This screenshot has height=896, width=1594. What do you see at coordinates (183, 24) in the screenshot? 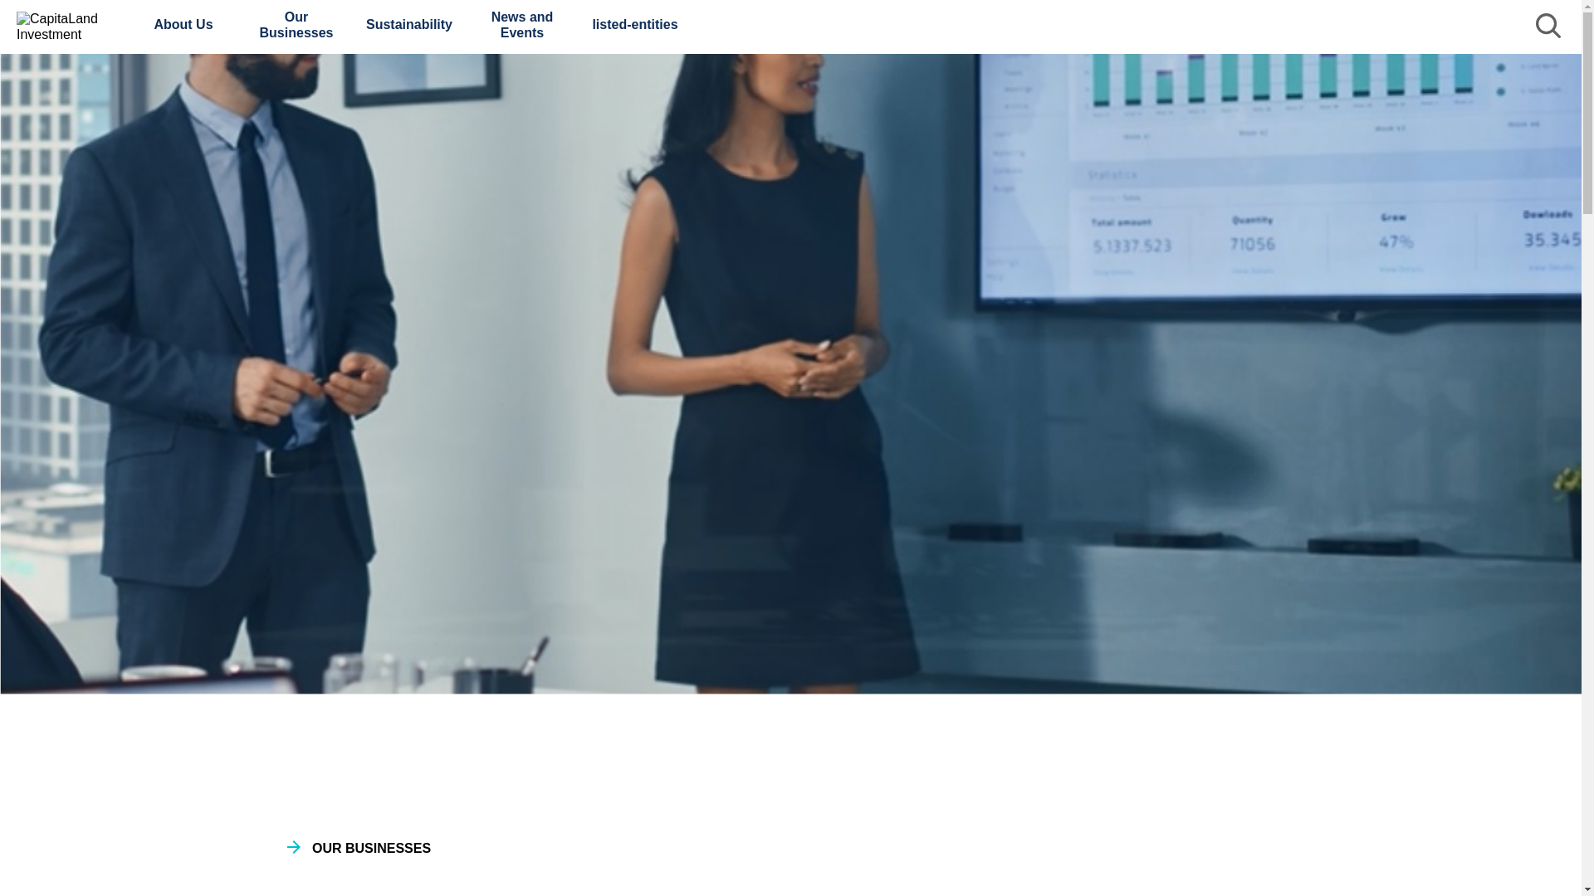
I see `About Us` at bounding box center [183, 24].